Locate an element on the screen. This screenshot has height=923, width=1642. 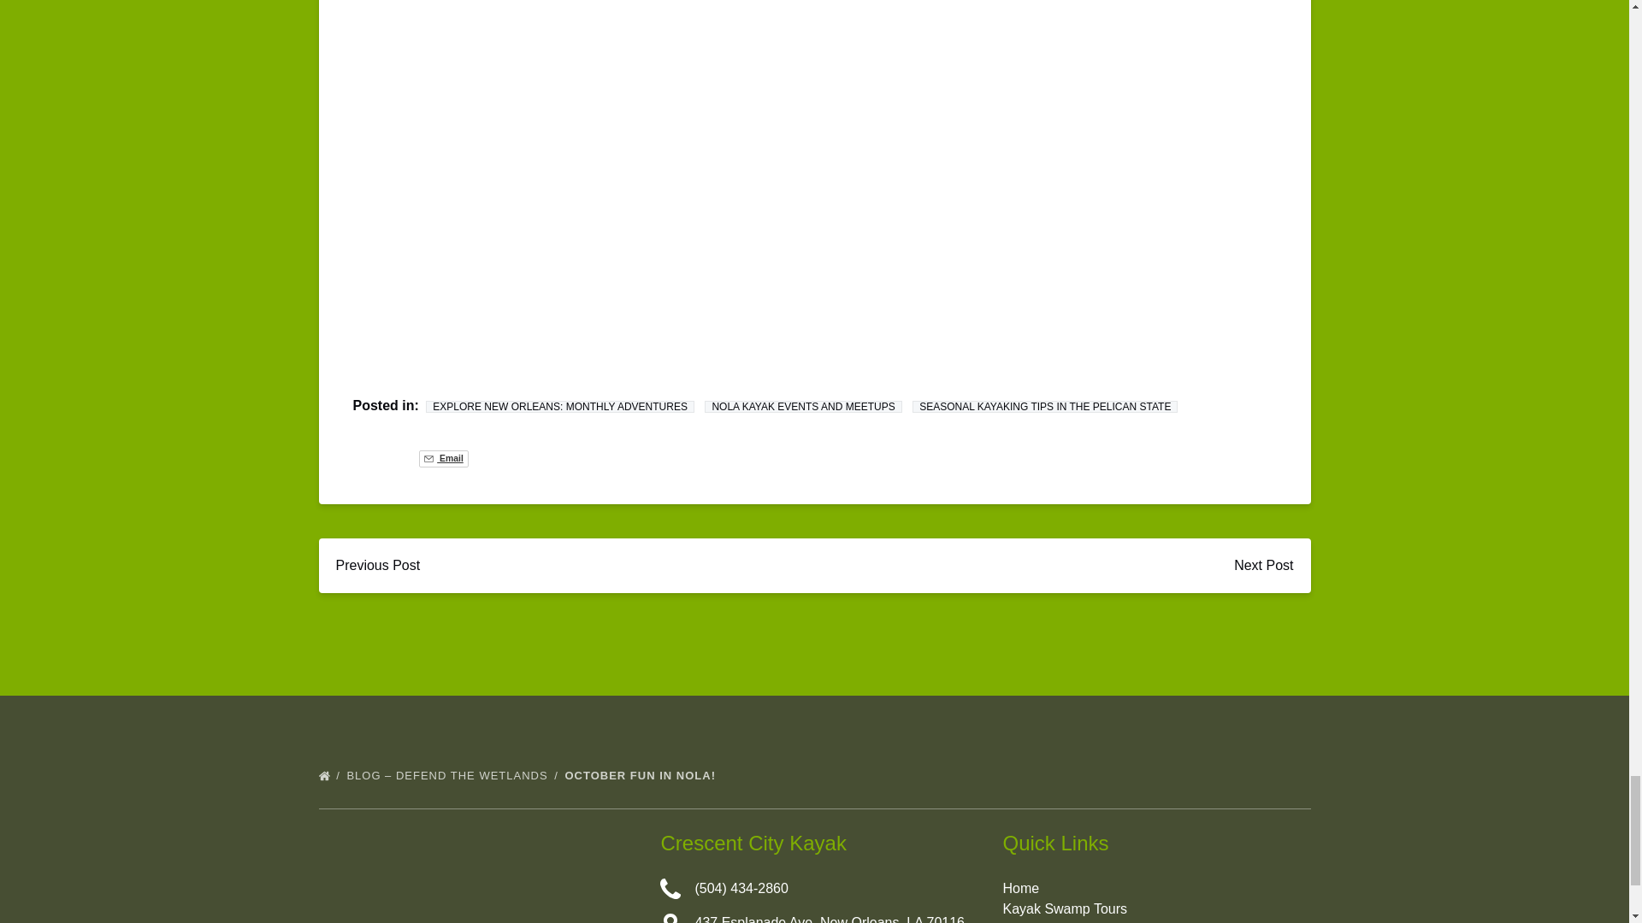
Previous Post is located at coordinates (377, 566).